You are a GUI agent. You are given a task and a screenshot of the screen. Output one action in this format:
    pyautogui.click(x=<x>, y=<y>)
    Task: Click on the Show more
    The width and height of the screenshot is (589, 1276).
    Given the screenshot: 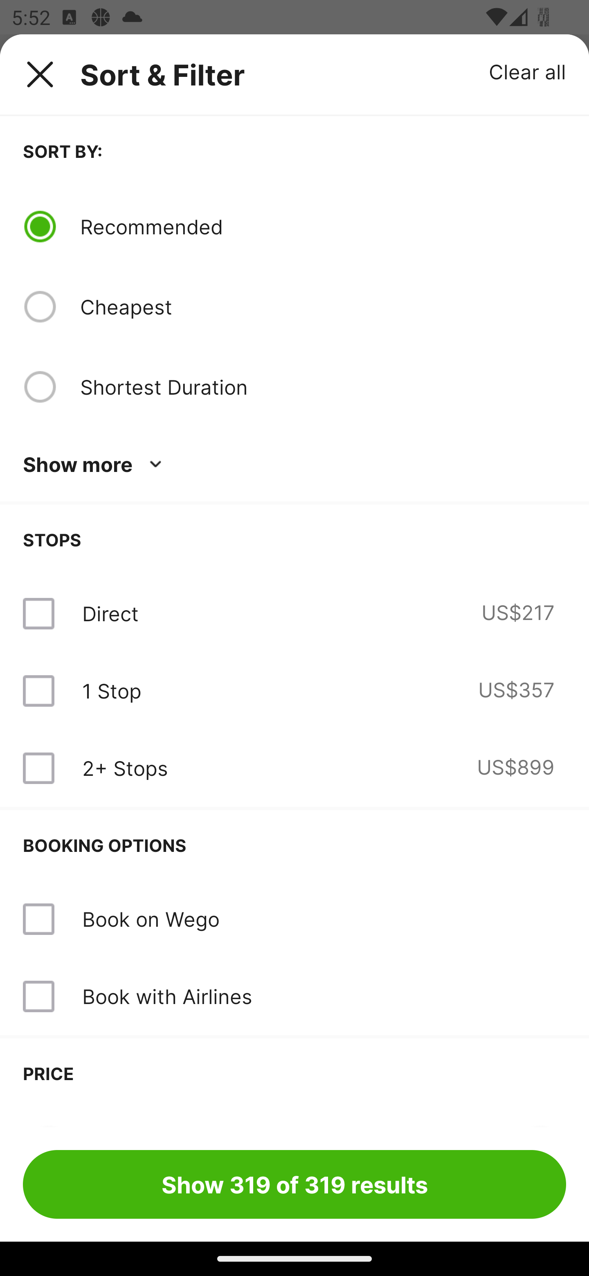 What is the action you would take?
    pyautogui.click(x=95, y=465)
    